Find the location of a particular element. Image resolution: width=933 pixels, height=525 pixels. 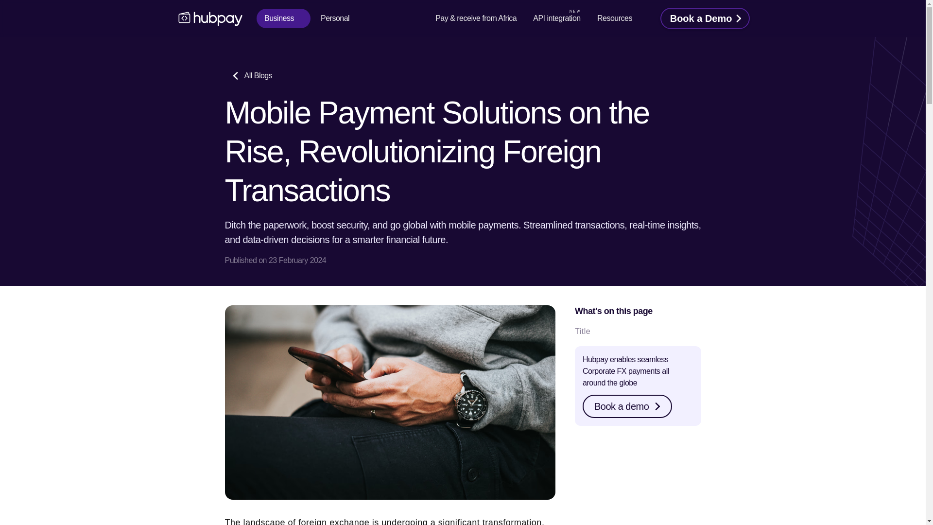

Resources is located at coordinates (620, 18).